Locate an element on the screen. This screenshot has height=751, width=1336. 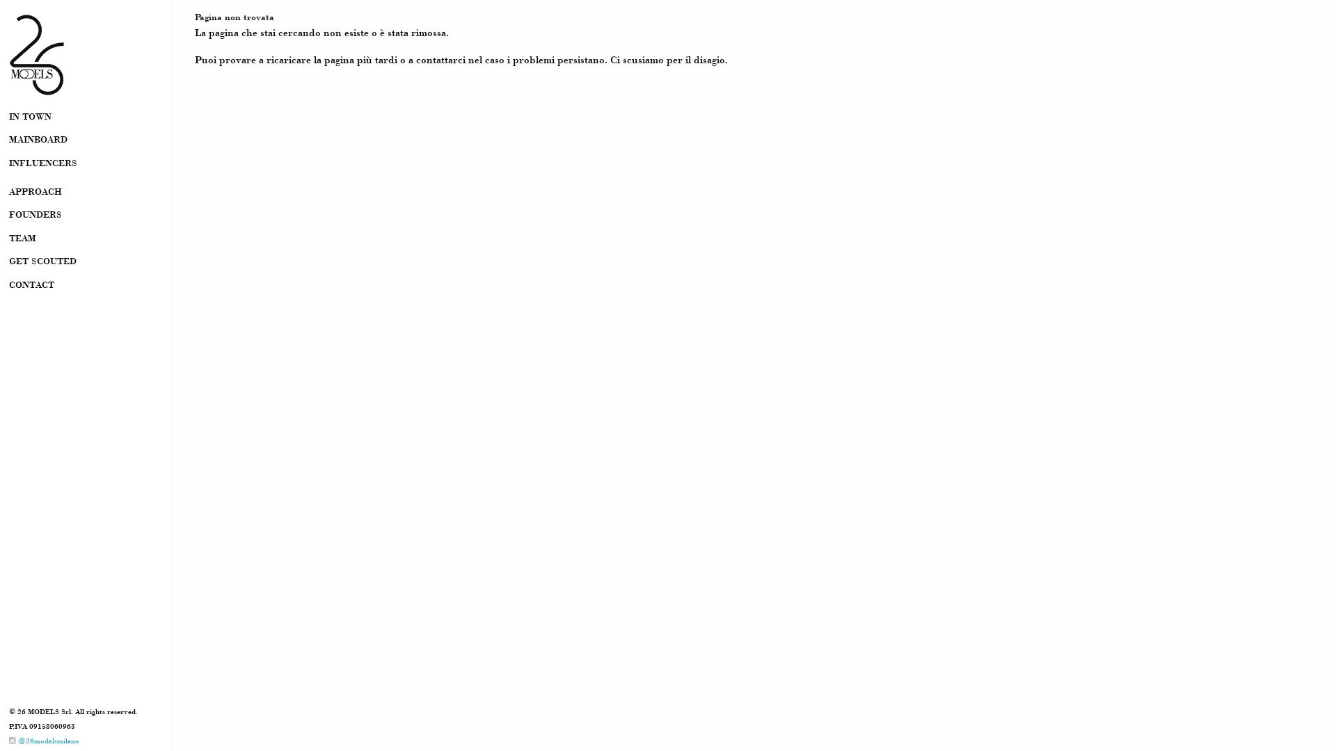
CONTACT is located at coordinates (87, 285).